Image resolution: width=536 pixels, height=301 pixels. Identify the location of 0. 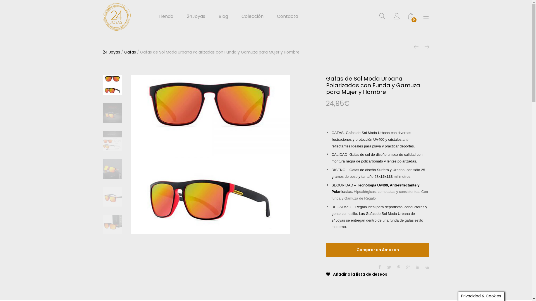
(411, 18).